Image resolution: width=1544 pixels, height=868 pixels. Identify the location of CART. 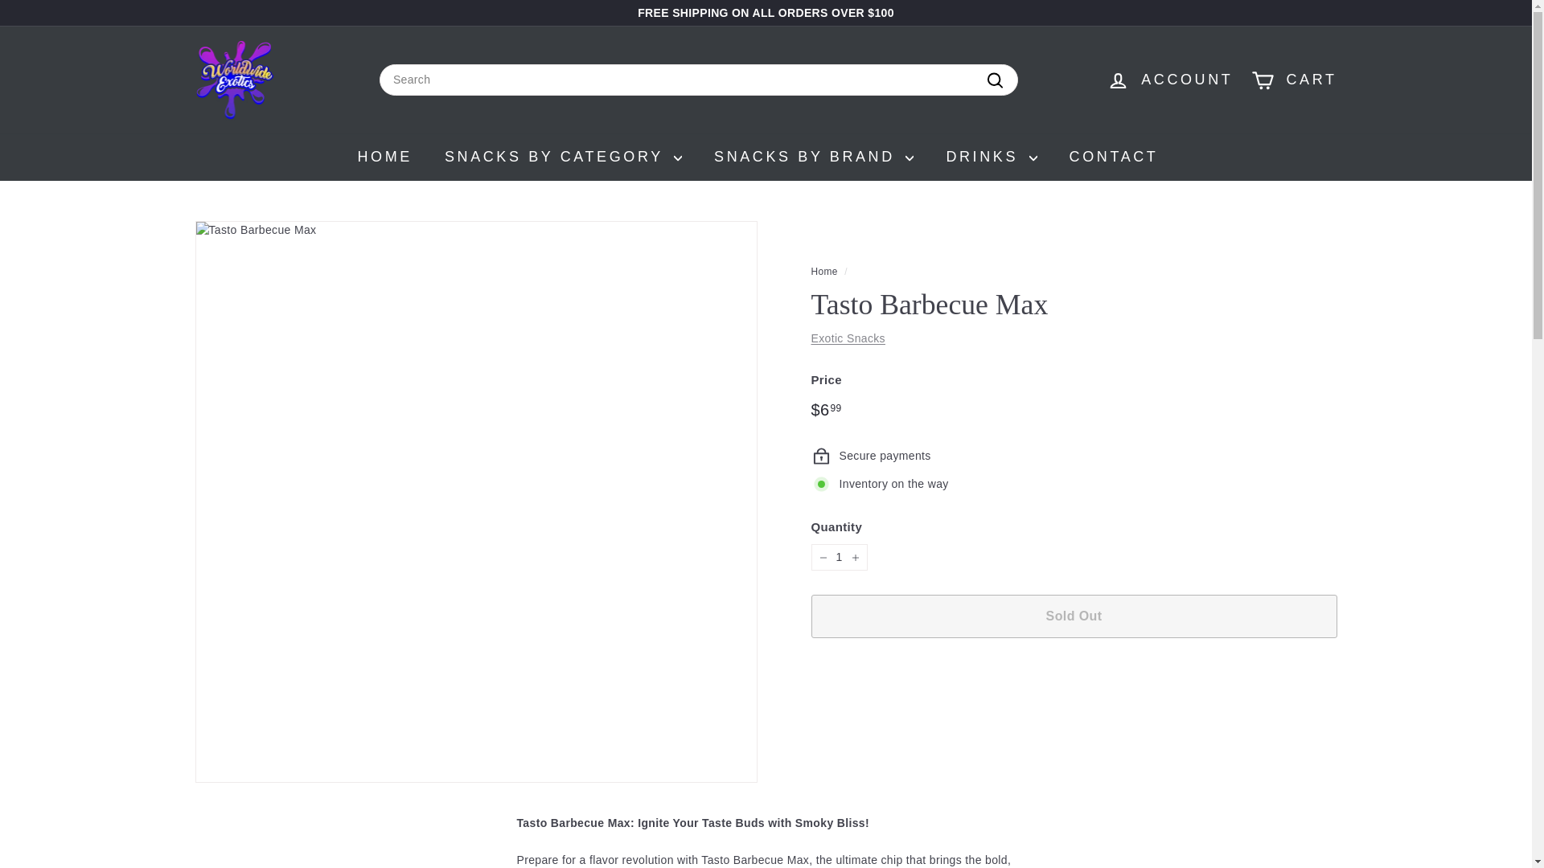
(1295, 80).